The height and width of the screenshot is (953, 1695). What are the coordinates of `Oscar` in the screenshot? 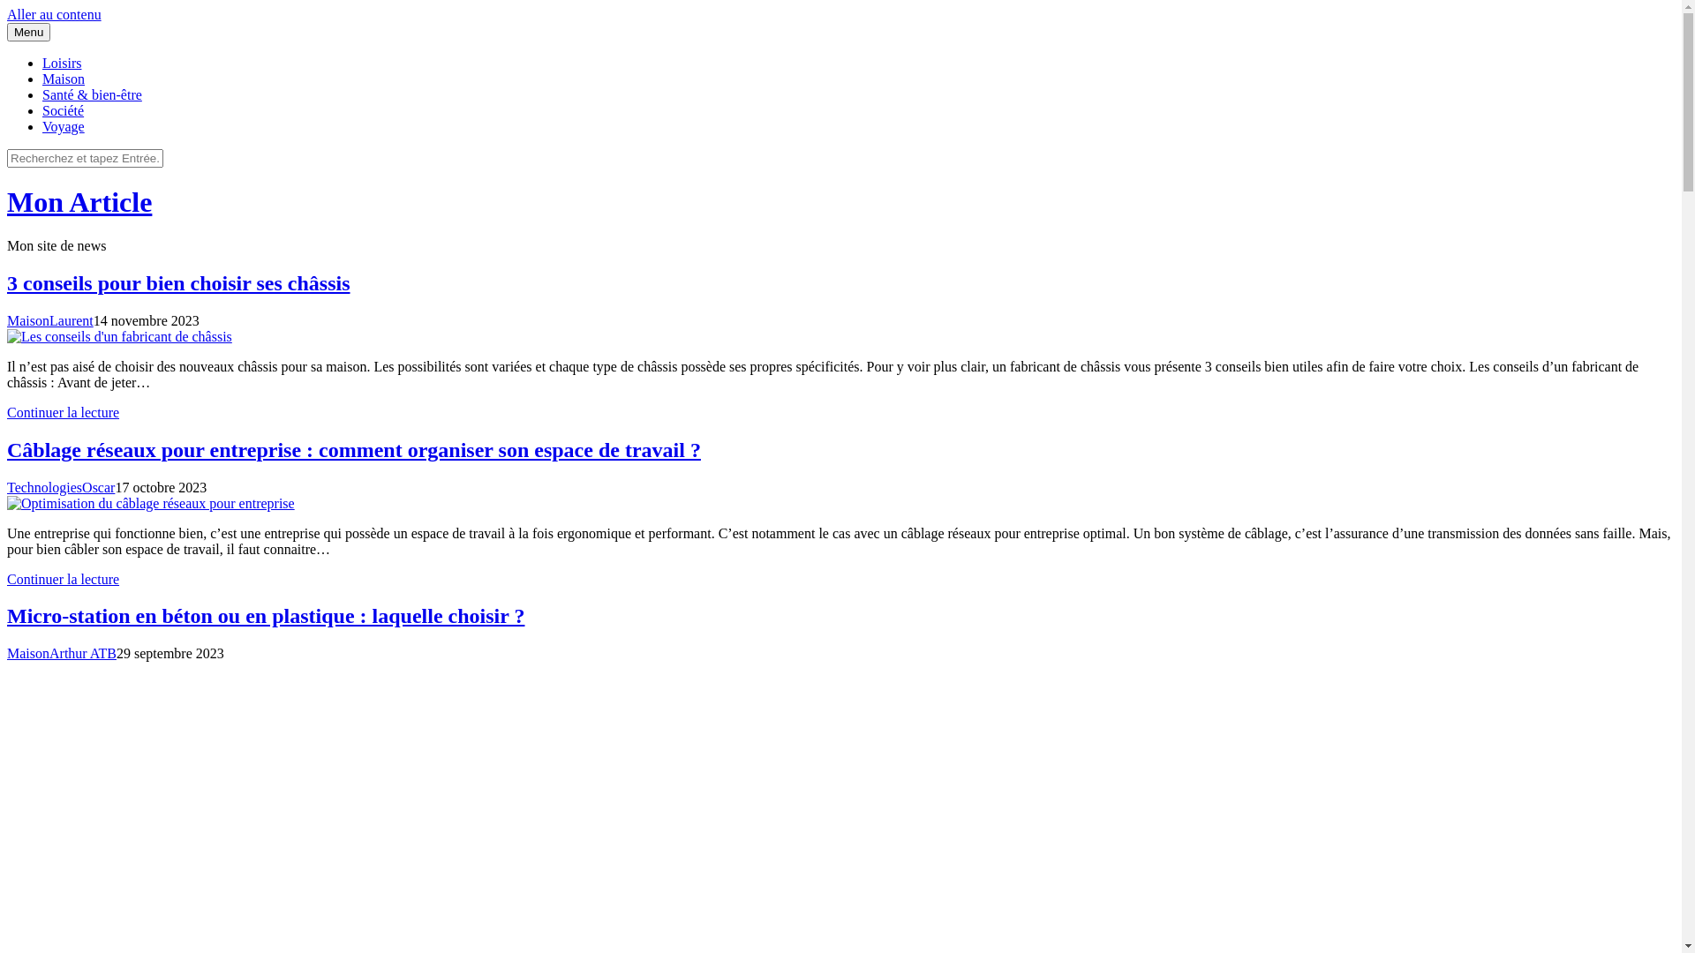 It's located at (99, 487).